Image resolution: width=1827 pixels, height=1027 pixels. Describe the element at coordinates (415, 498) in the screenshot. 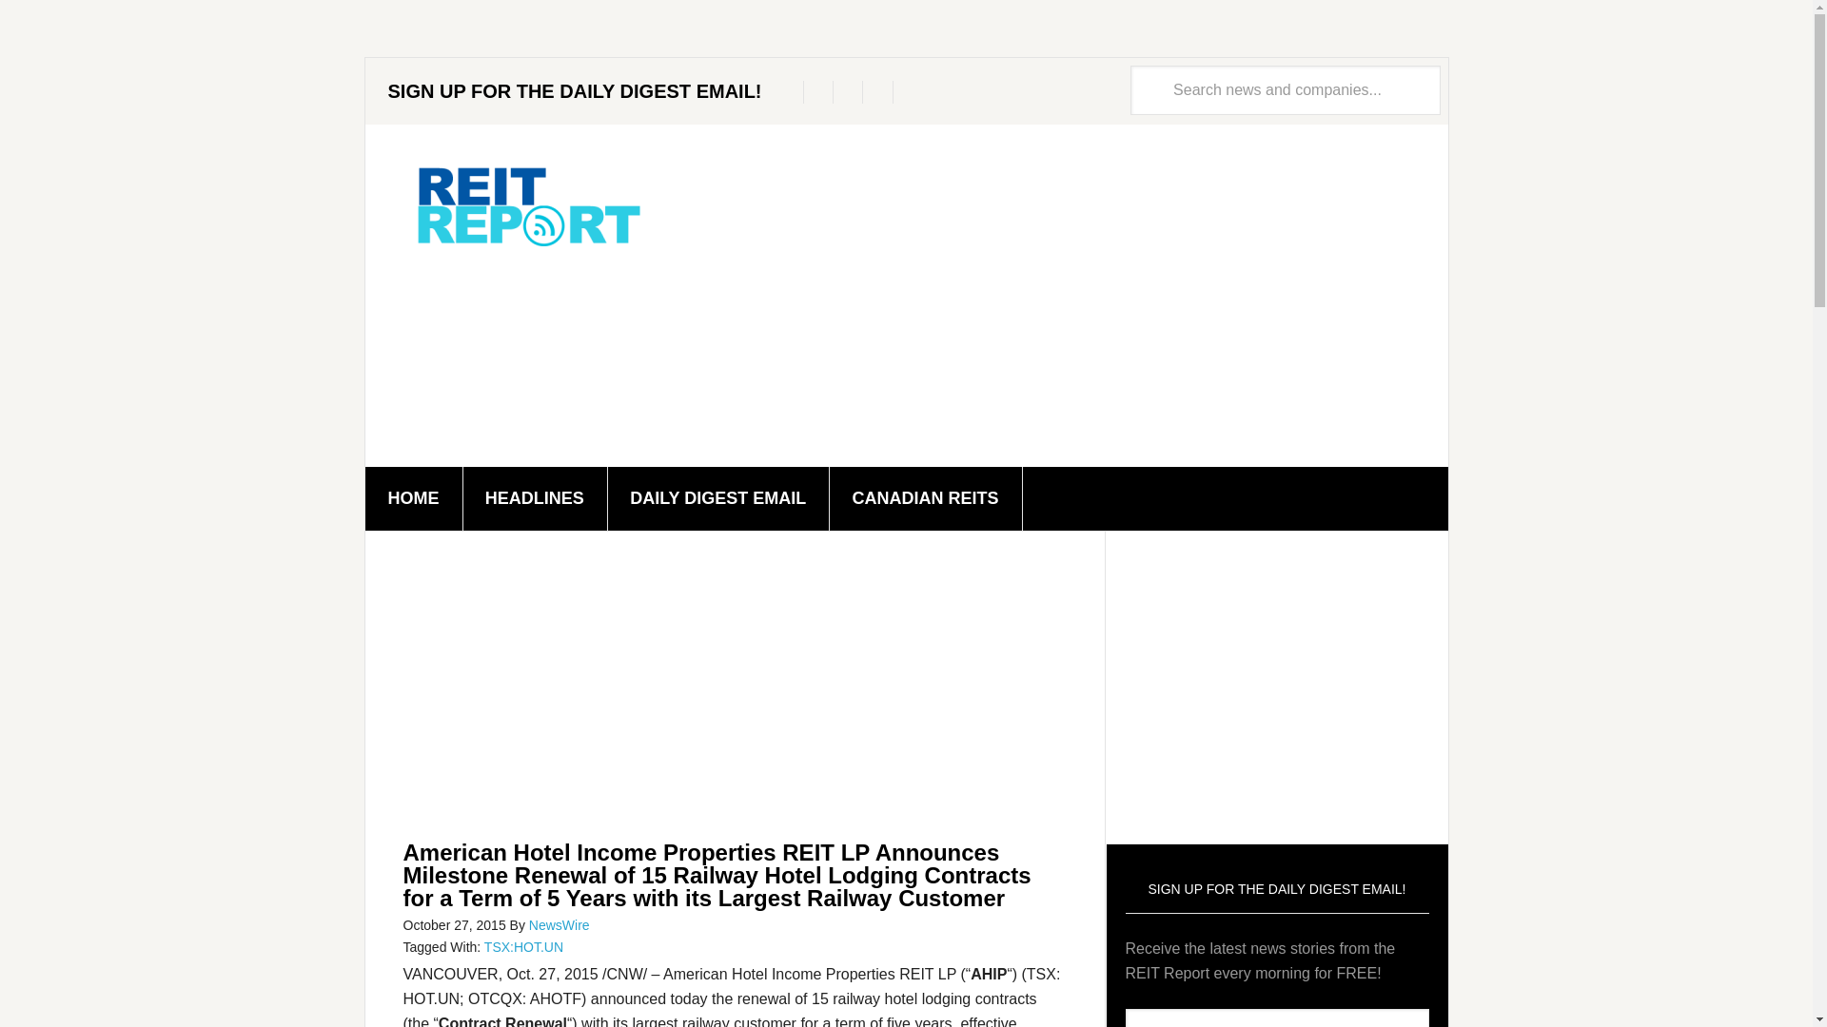

I see `HOME` at that location.